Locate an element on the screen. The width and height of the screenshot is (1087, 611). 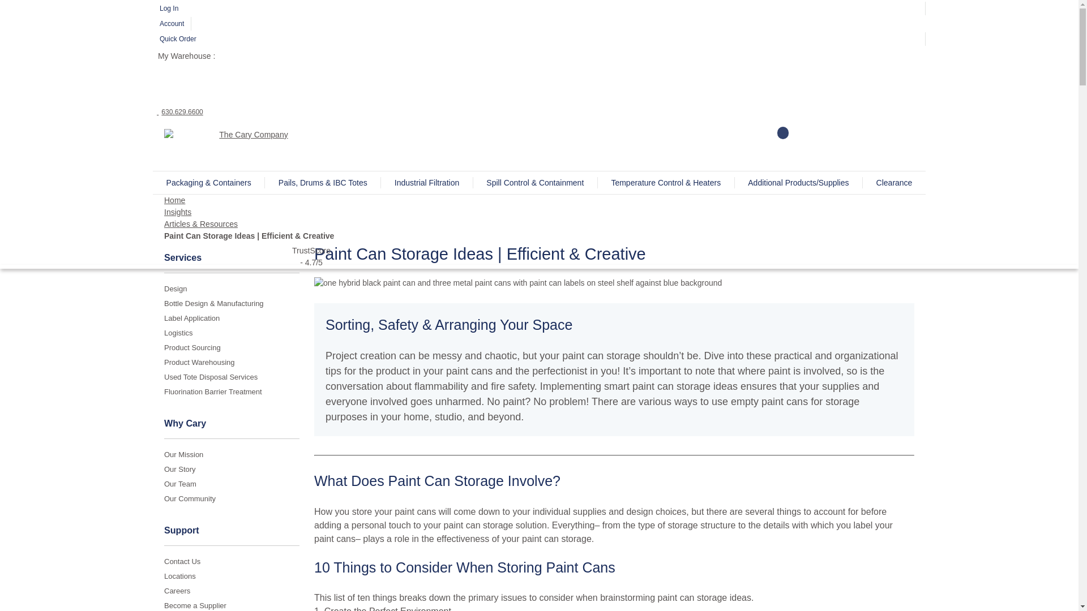
The Cary Company is located at coordinates (249, 135).